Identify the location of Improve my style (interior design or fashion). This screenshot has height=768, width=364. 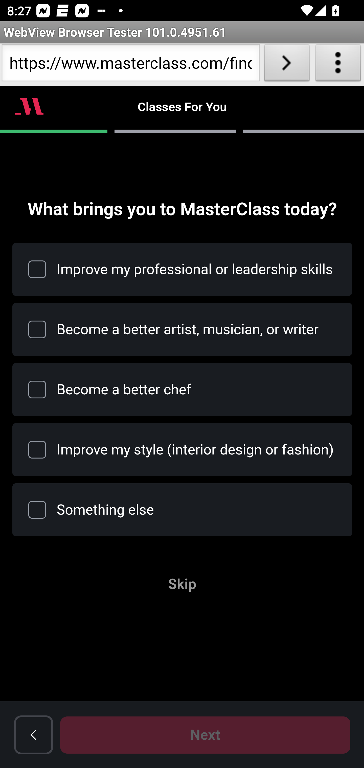
(37, 449).